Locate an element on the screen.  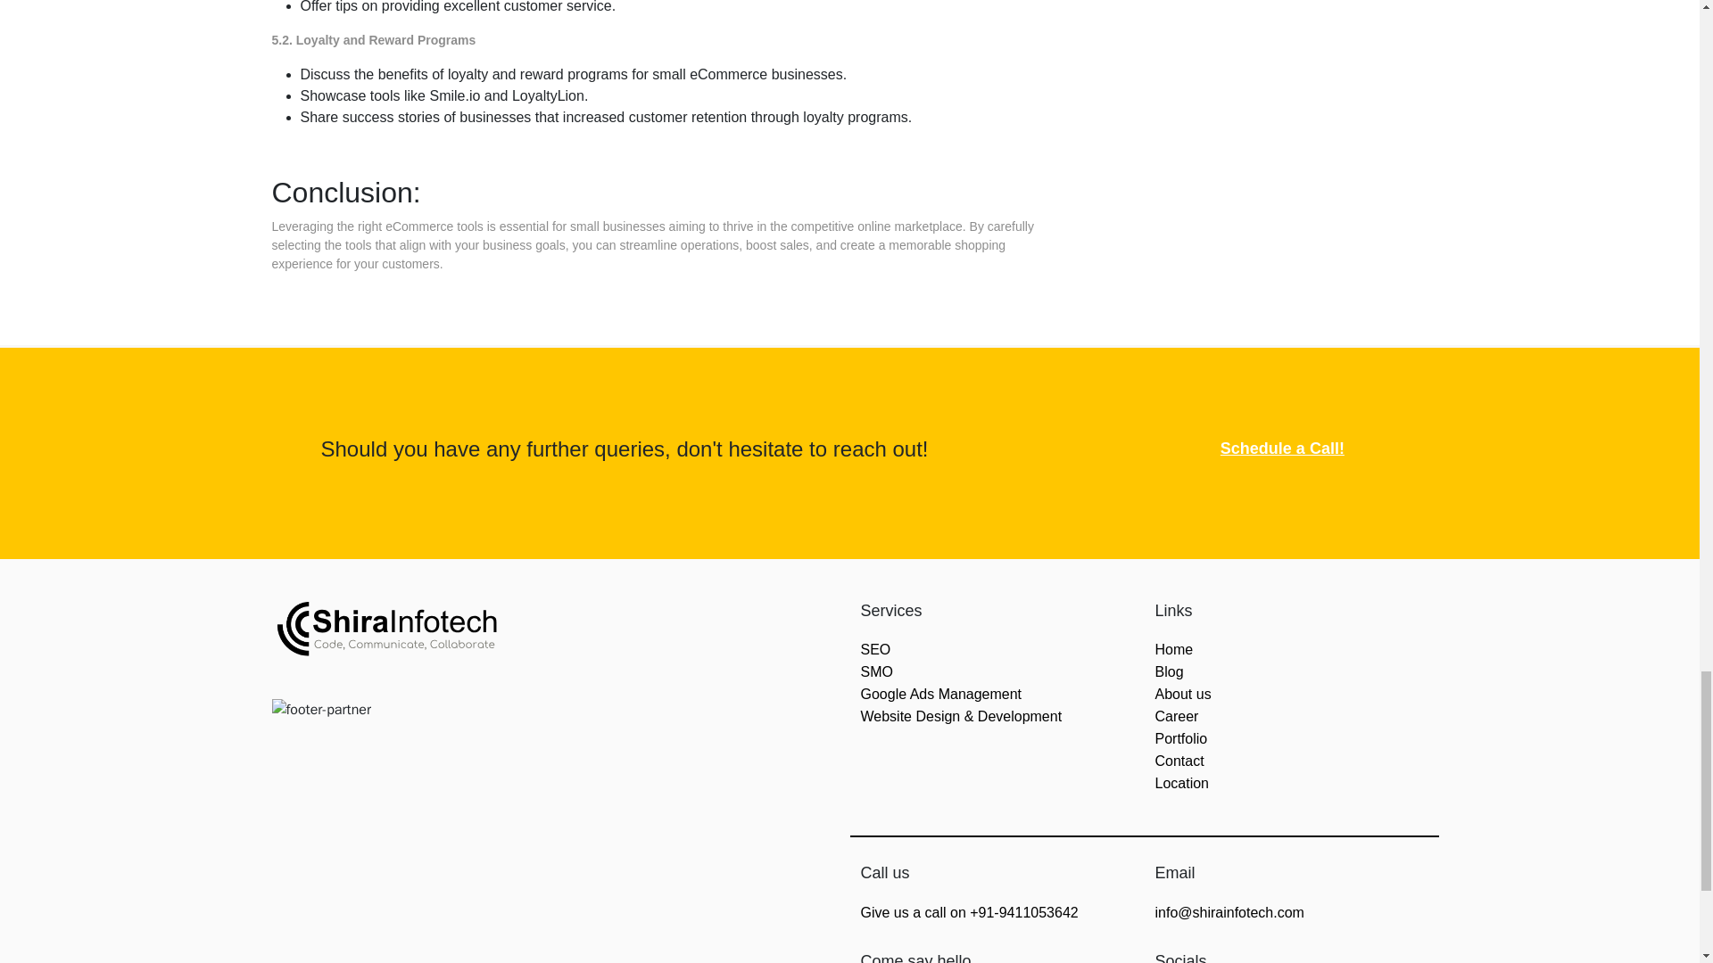
About us is located at coordinates (1183, 694).